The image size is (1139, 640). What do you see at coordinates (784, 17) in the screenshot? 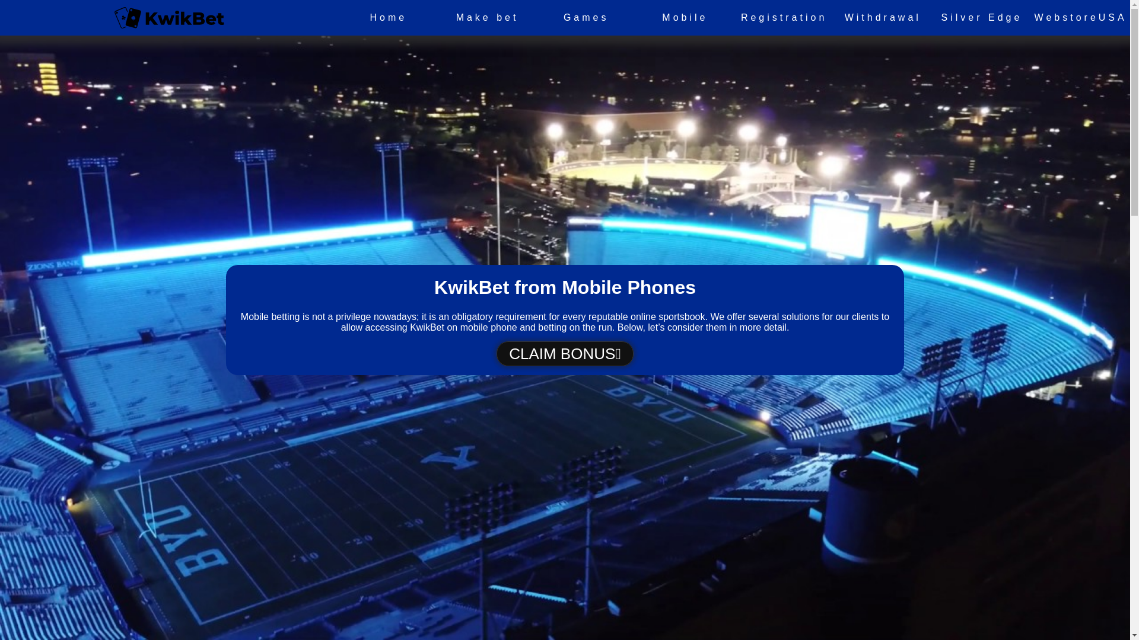
I see `Registration` at bounding box center [784, 17].